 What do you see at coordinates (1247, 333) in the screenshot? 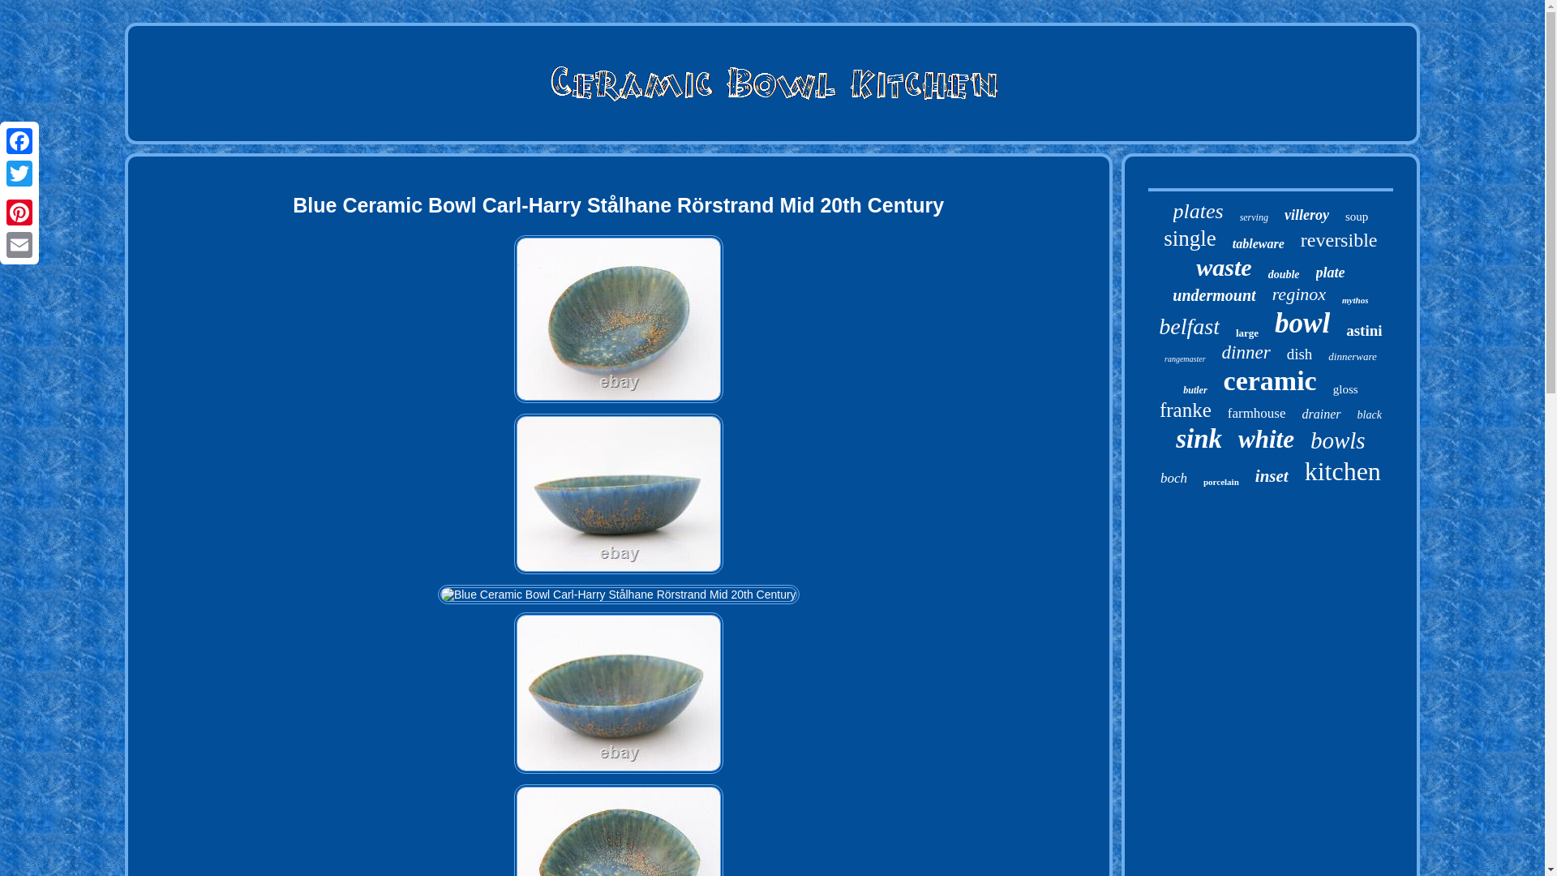
I see `large` at bounding box center [1247, 333].